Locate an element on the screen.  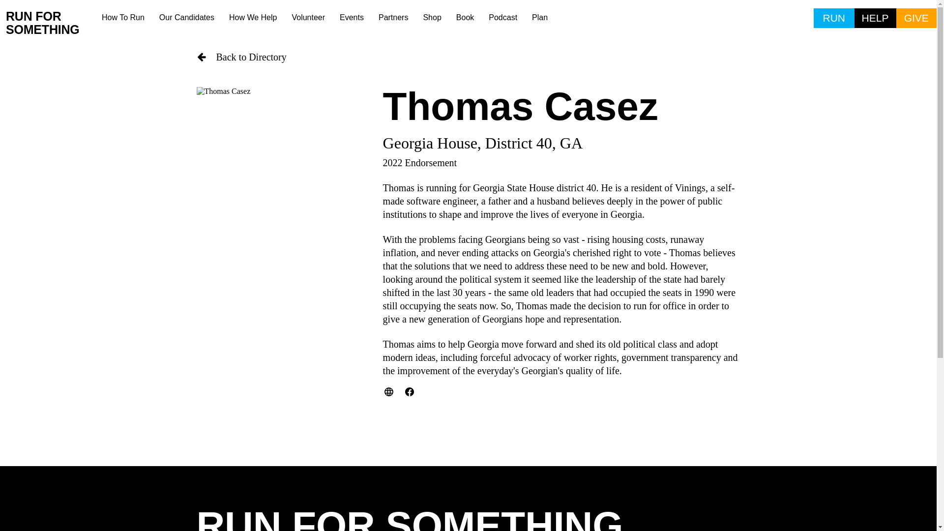
Back to Directory is located at coordinates (468, 57).